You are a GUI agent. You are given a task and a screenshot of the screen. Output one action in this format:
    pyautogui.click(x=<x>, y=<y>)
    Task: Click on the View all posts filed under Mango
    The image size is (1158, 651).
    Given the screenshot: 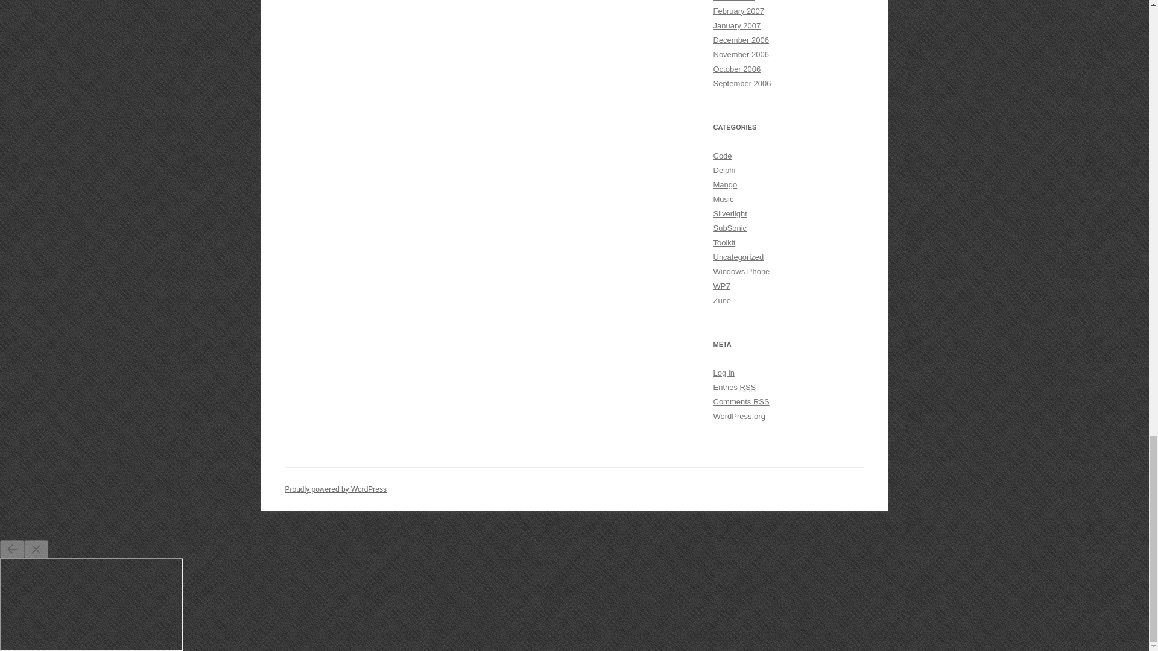 What is the action you would take?
    pyautogui.click(x=725, y=184)
    